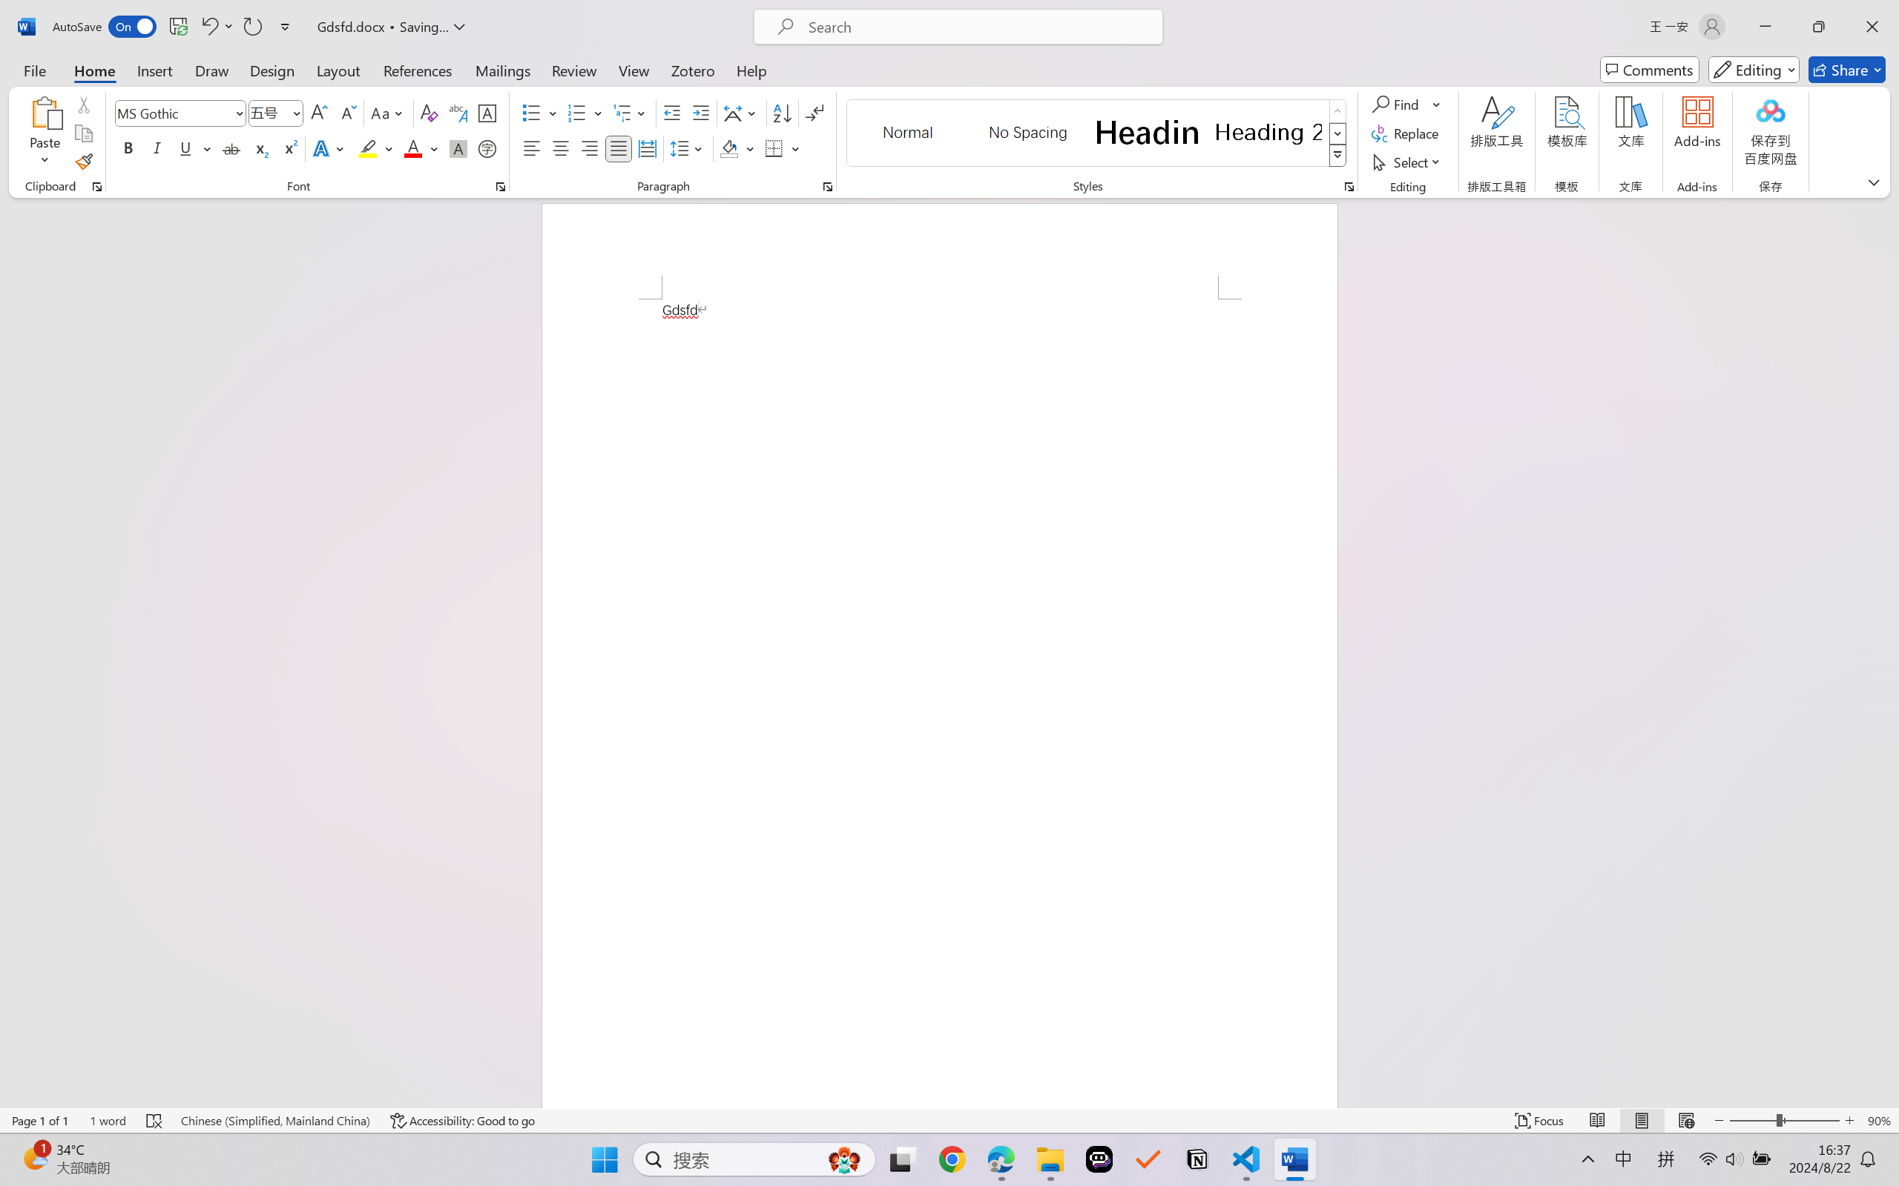 This screenshot has width=1899, height=1186. What do you see at coordinates (1879, 1121) in the screenshot?
I see `Zoom 90%` at bounding box center [1879, 1121].